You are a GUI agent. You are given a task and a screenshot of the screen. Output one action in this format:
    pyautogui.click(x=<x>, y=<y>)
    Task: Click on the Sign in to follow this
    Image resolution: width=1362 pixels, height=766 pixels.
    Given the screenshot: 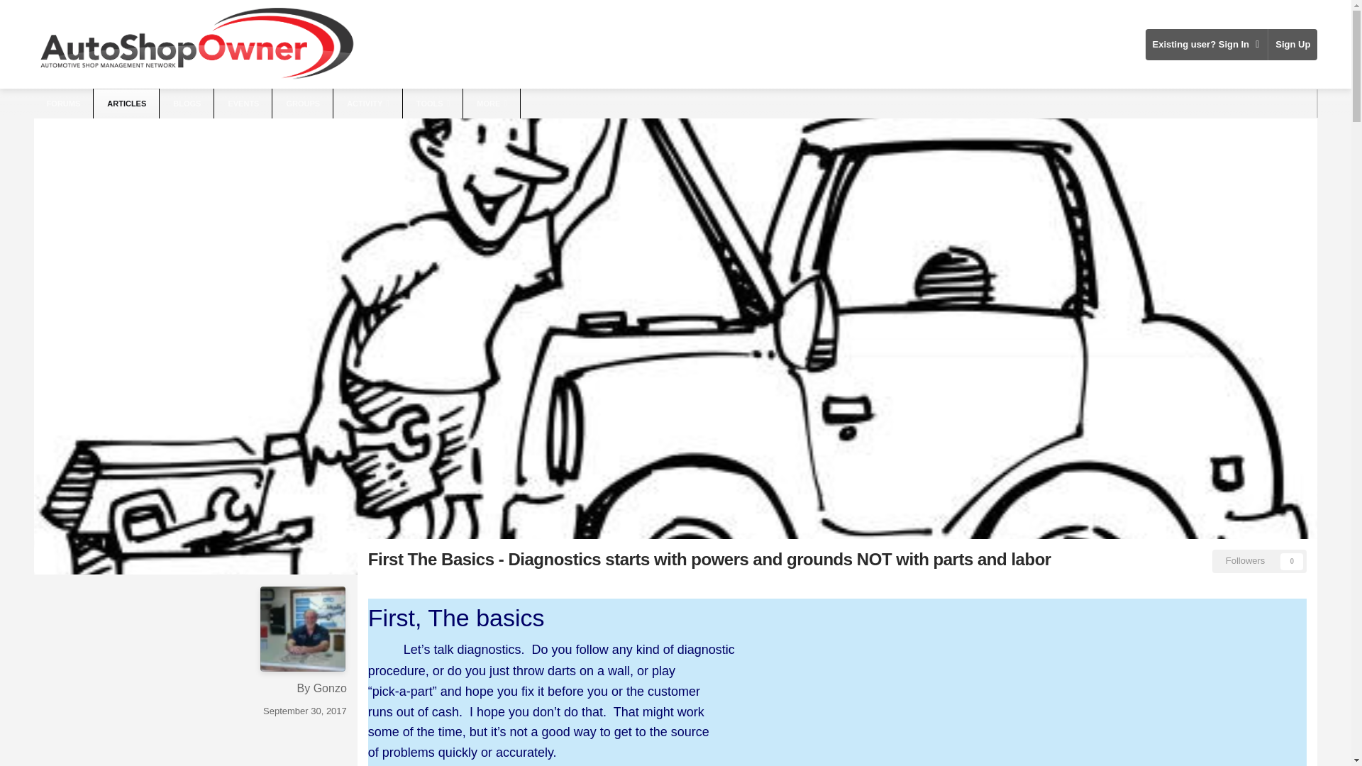 What is the action you would take?
    pyautogui.click(x=1260, y=560)
    